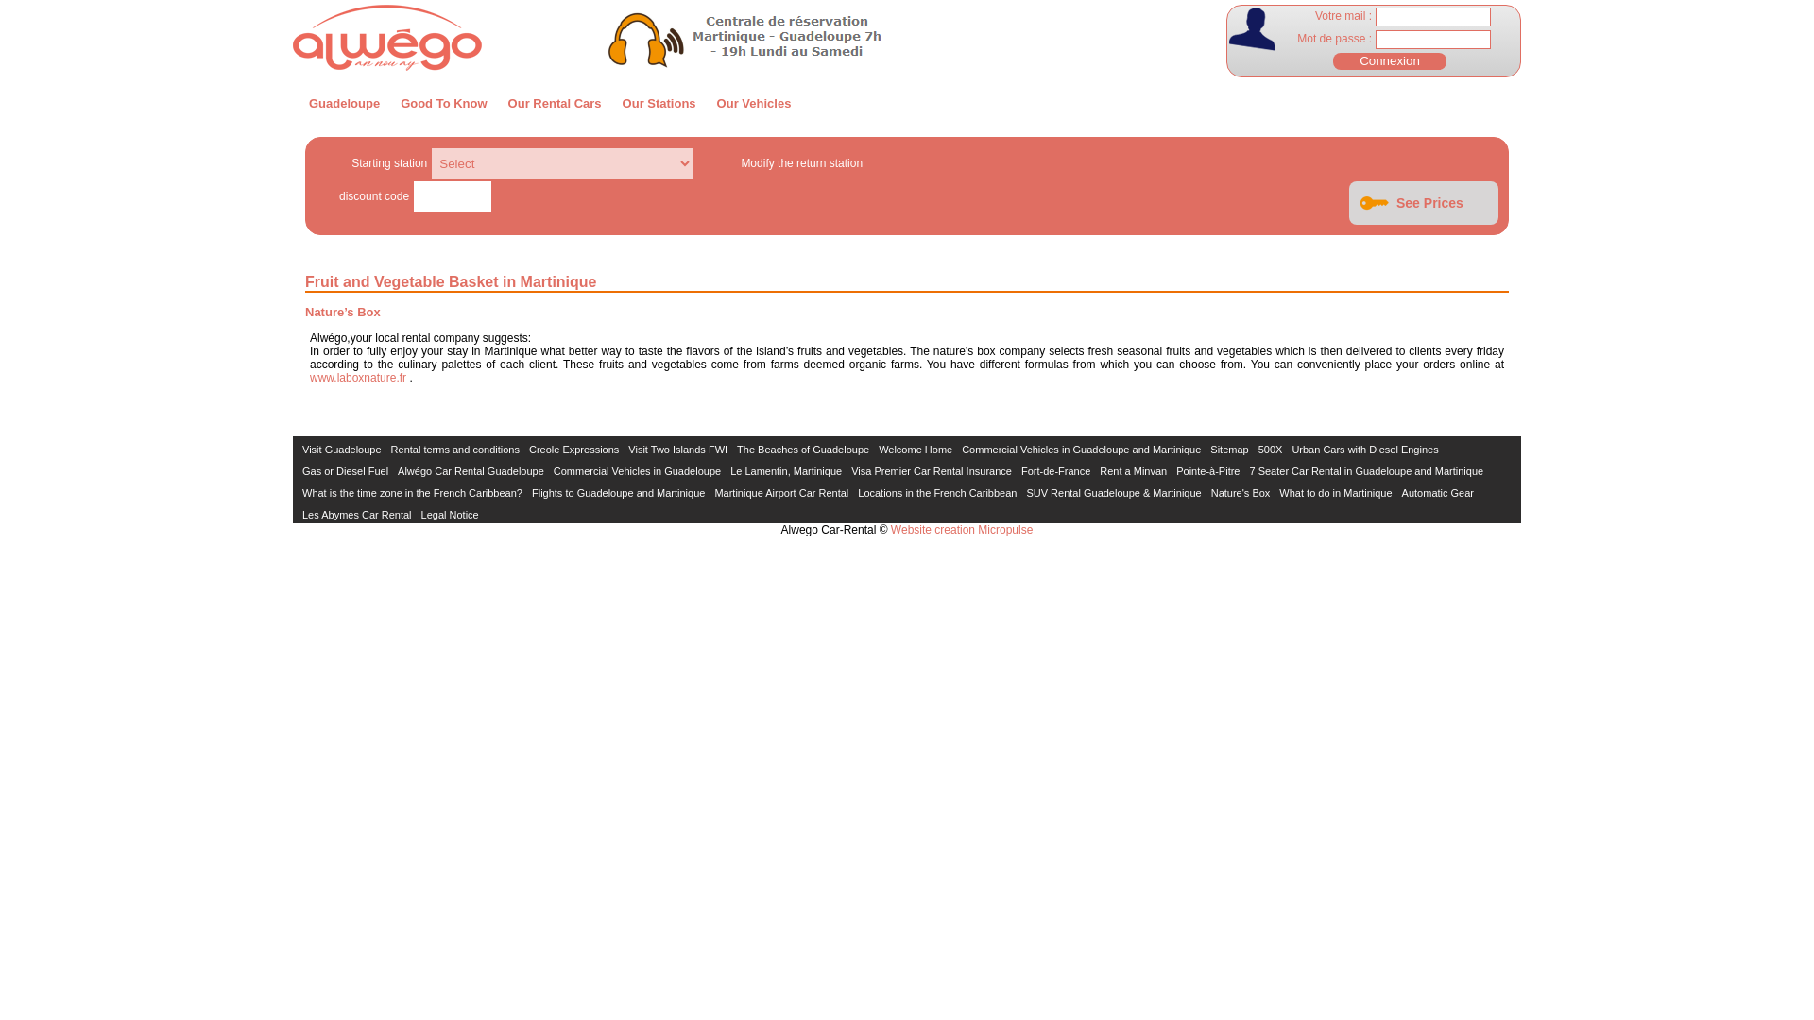  I want to click on Guadeloupe, so click(344, 102).